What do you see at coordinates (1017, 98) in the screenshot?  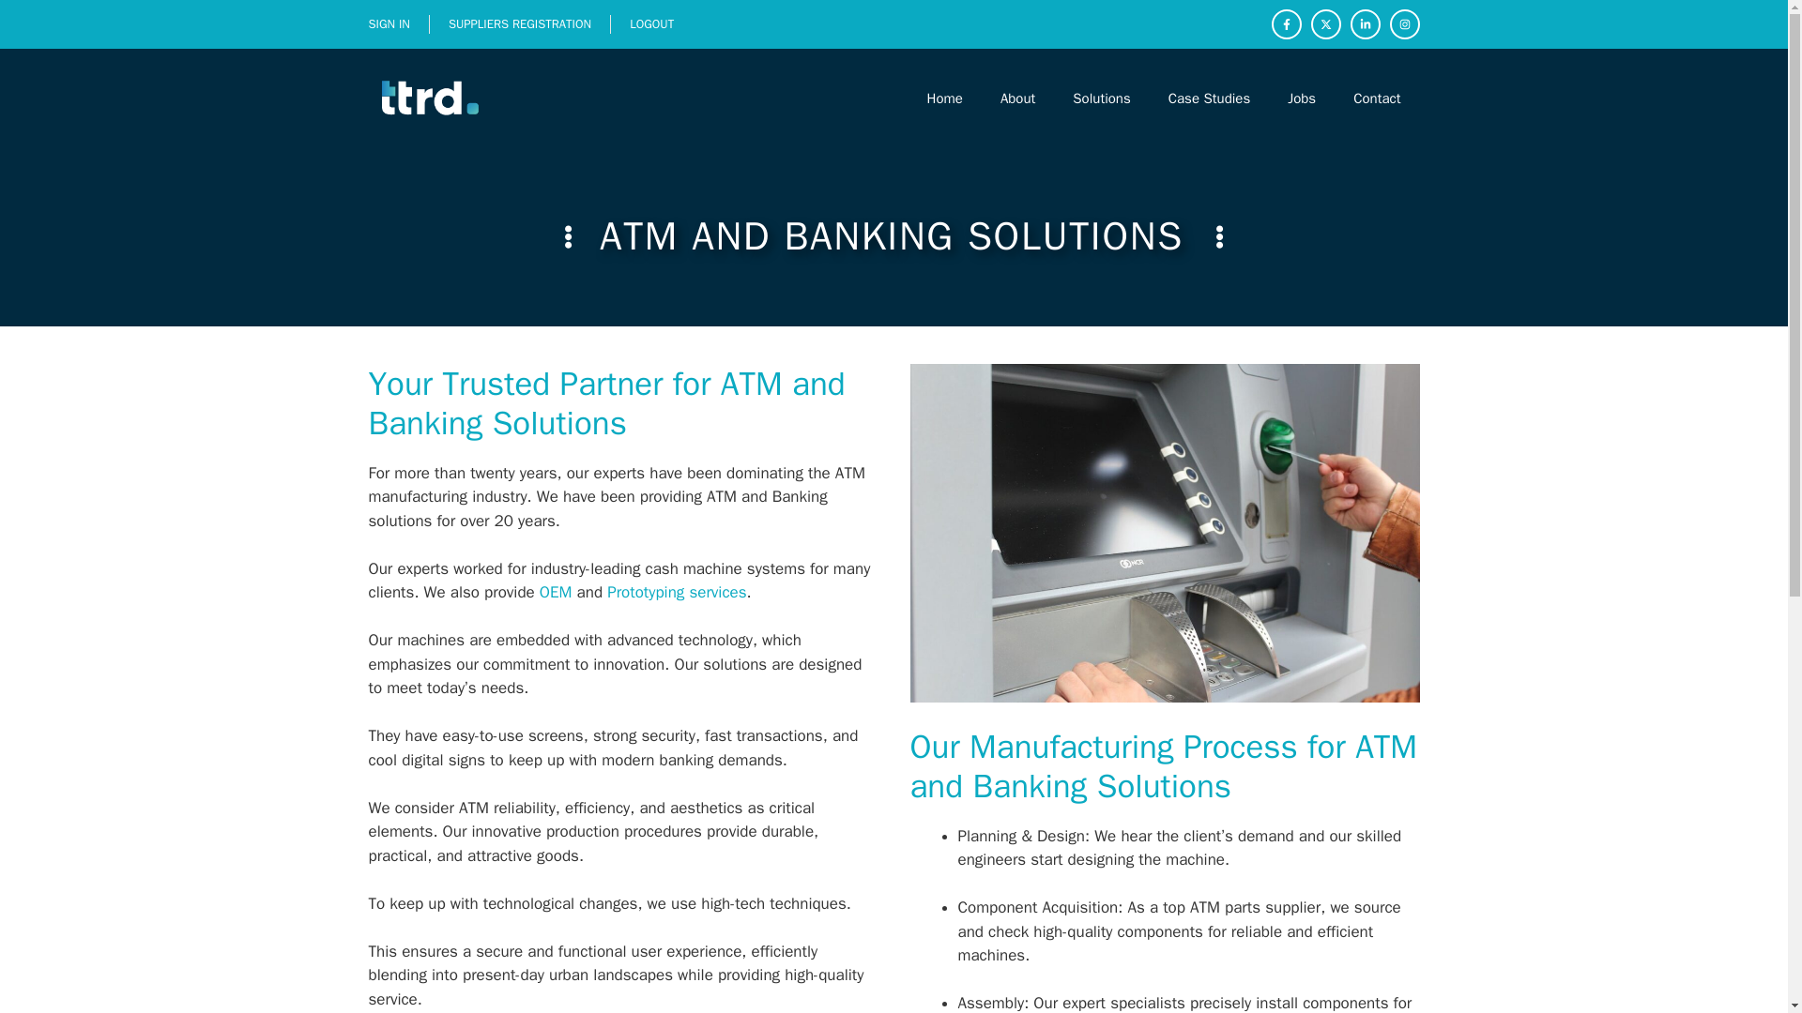 I see `About` at bounding box center [1017, 98].